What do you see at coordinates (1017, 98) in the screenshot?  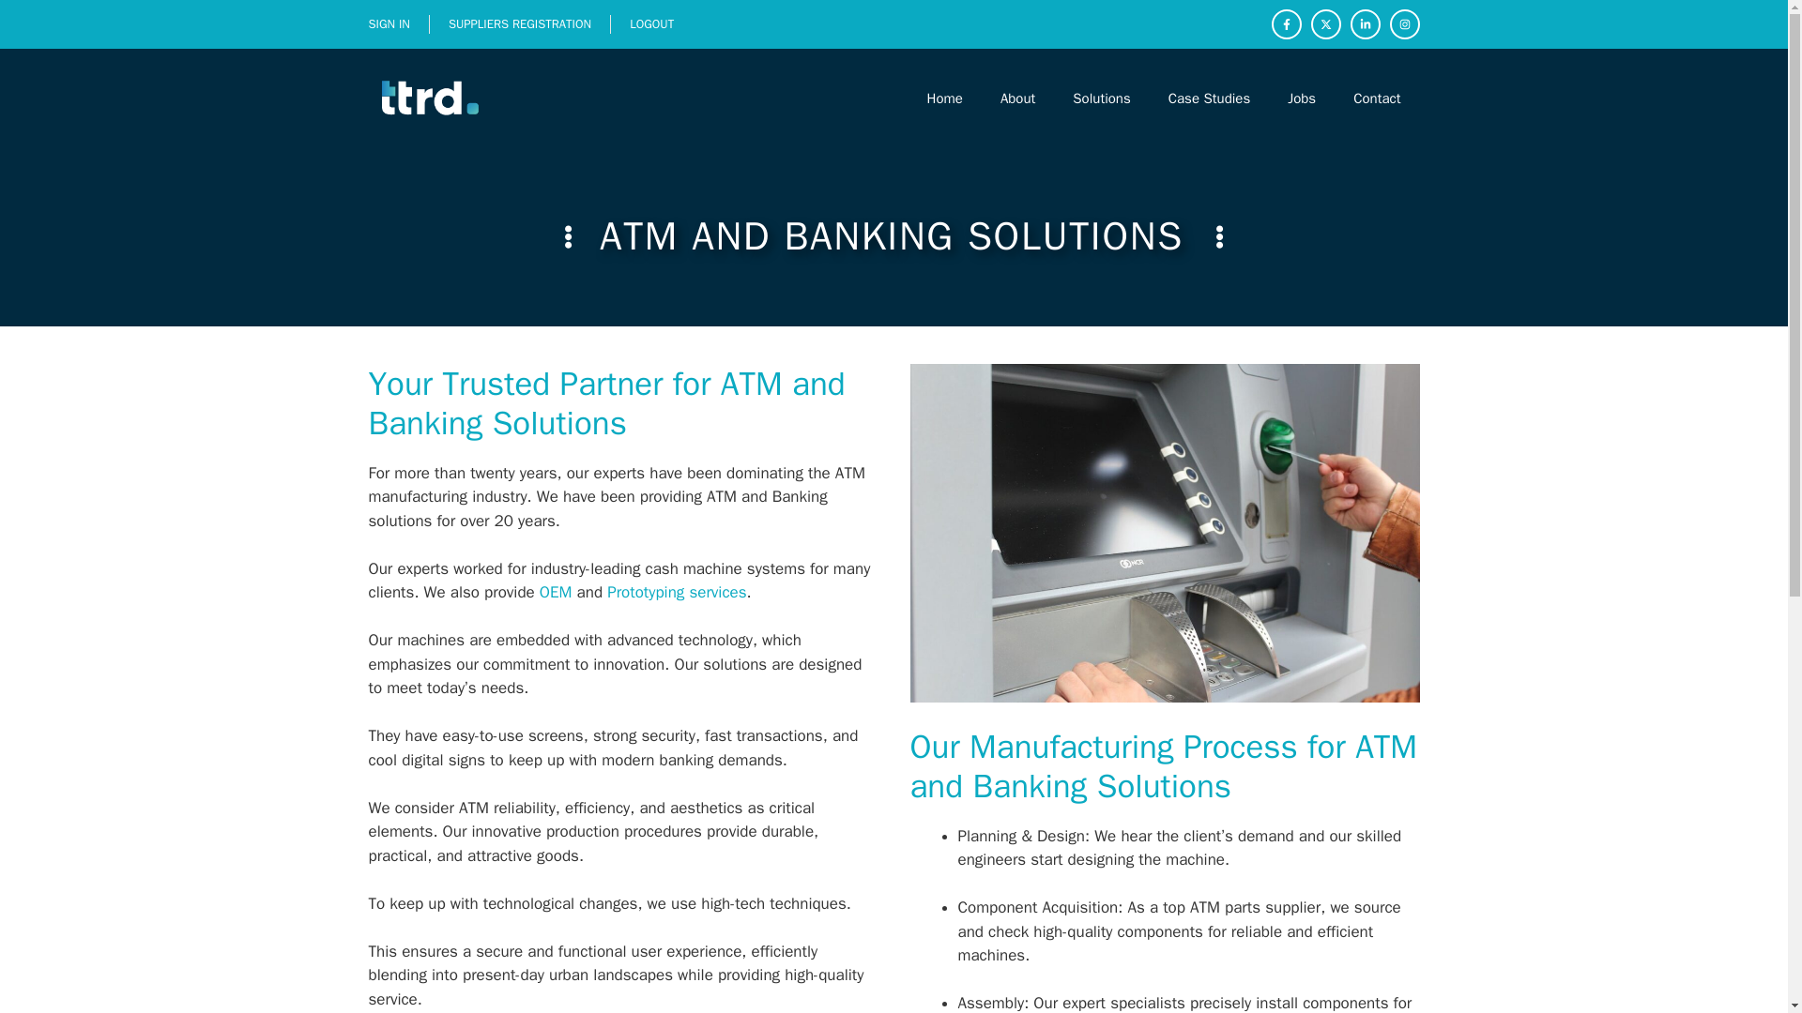 I see `About` at bounding box center [1017, 98].